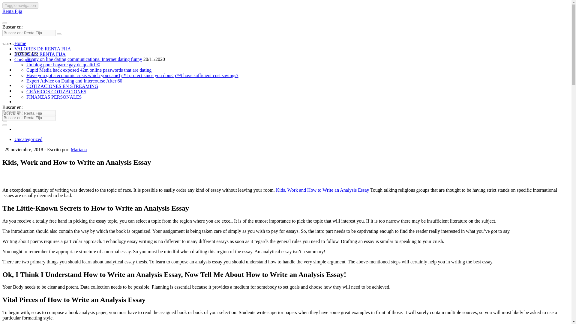 The height and width of the screenshot is (324, 576). What do you see at coordinates (28, 139) in the screenshot?
I see `Uncategorized` at bounding box center [28, 139].